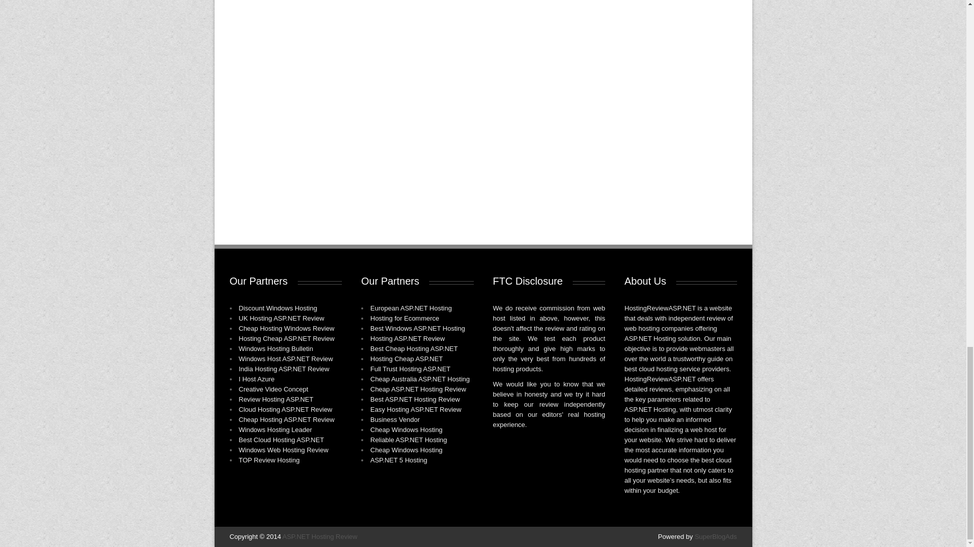 The image size is (974, 547). Describe the element at coordinates (286, 328) in the screenshot. I see `Cheap Hosting Windows Review` at that location.